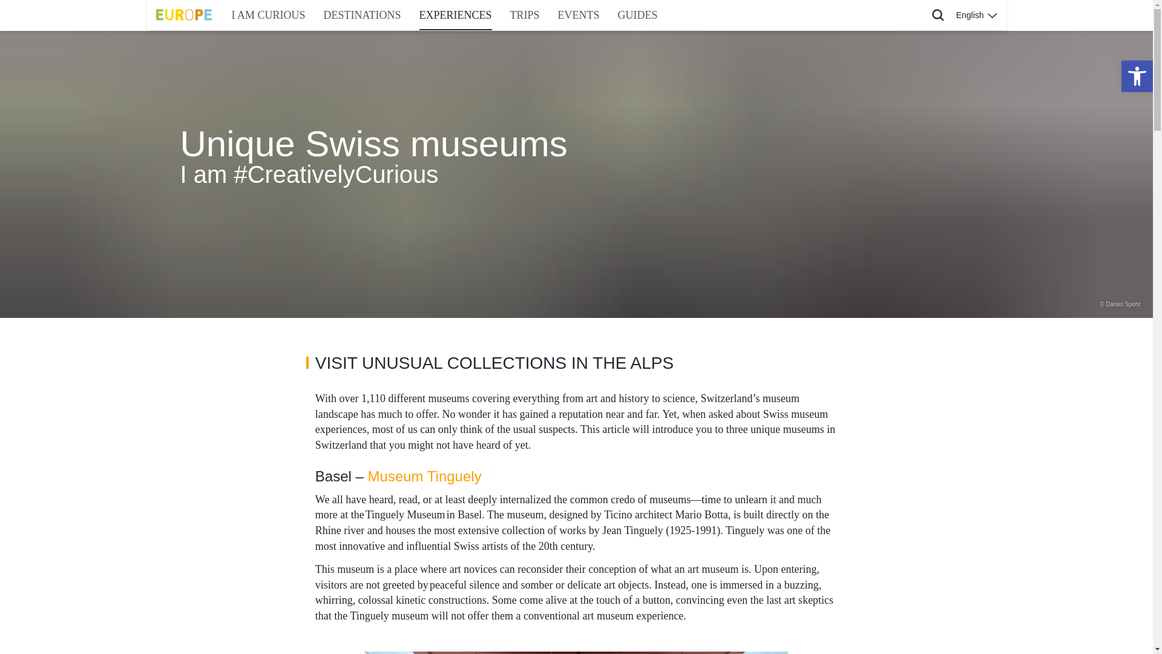 The width and height of the screenshot is (1162, 654). I want to click on TRIPS, so click(524, 15).